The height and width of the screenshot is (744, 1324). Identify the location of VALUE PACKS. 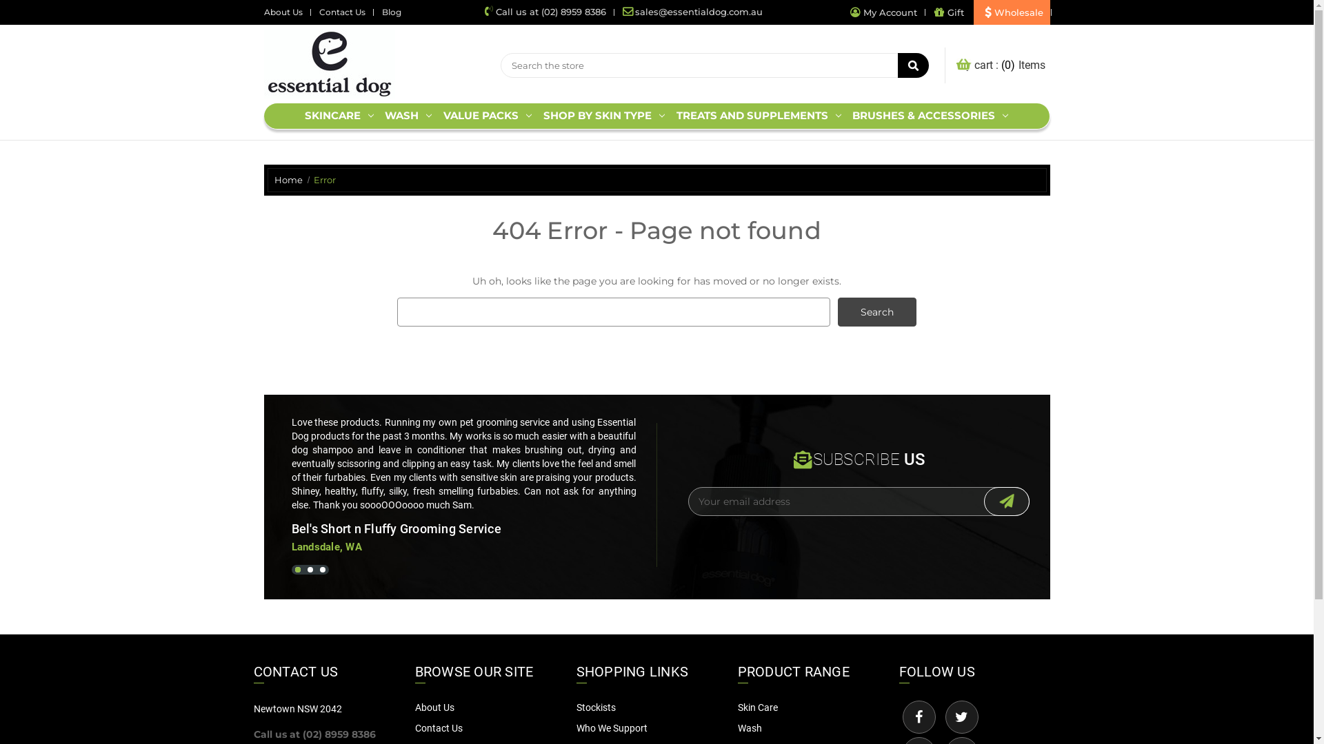
(488, 116).